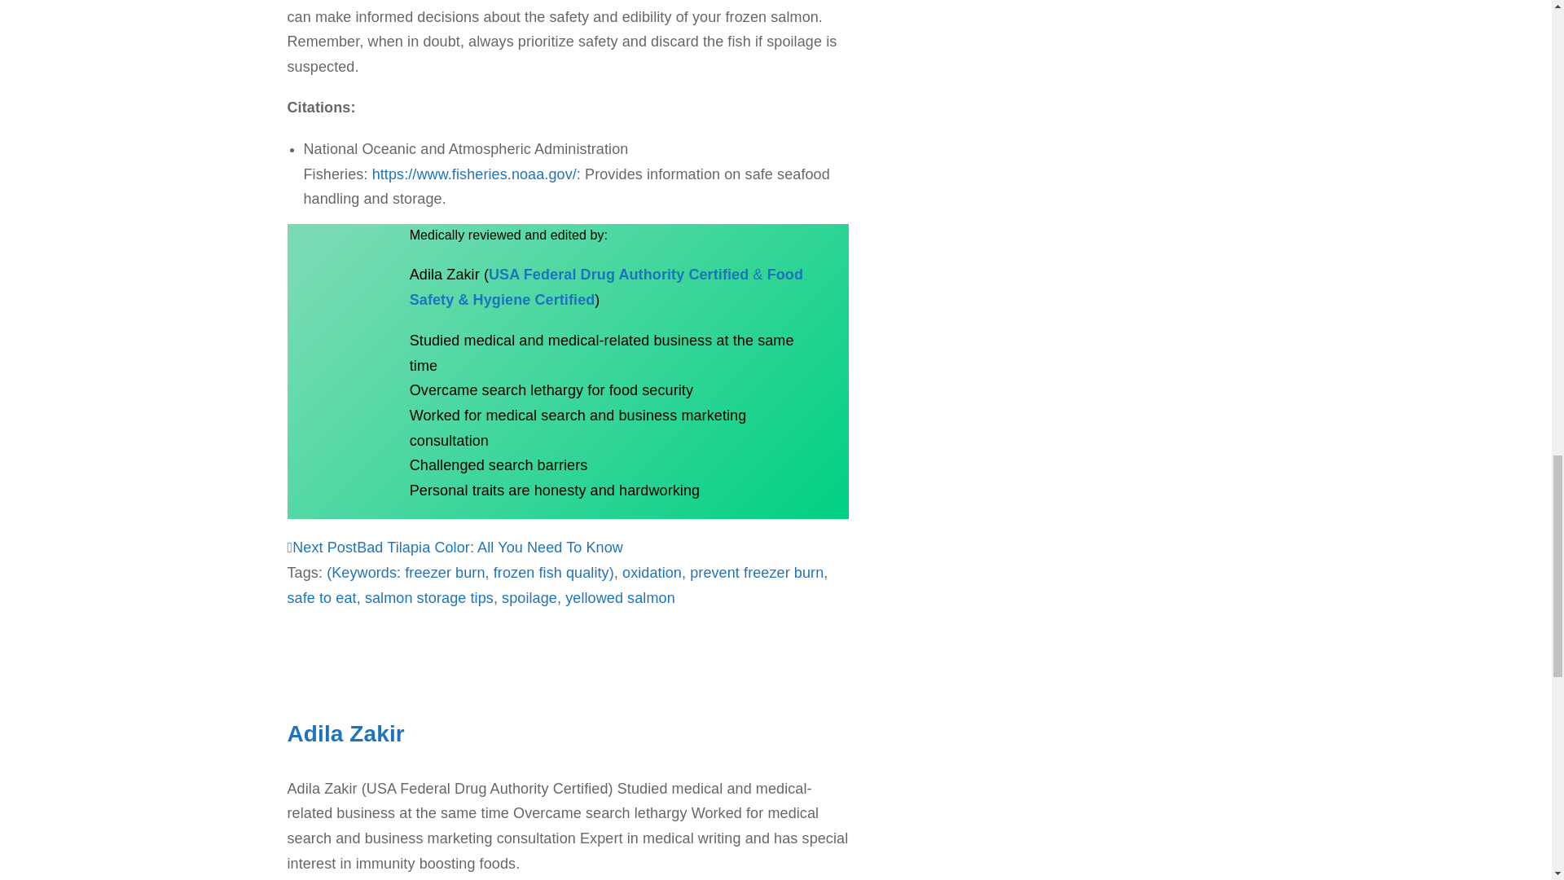 The image size is (1564, 880). What do you see at coordinates (327, 650) in the screenshot?
I see `Visit author page` at bounding box center [327, 650].